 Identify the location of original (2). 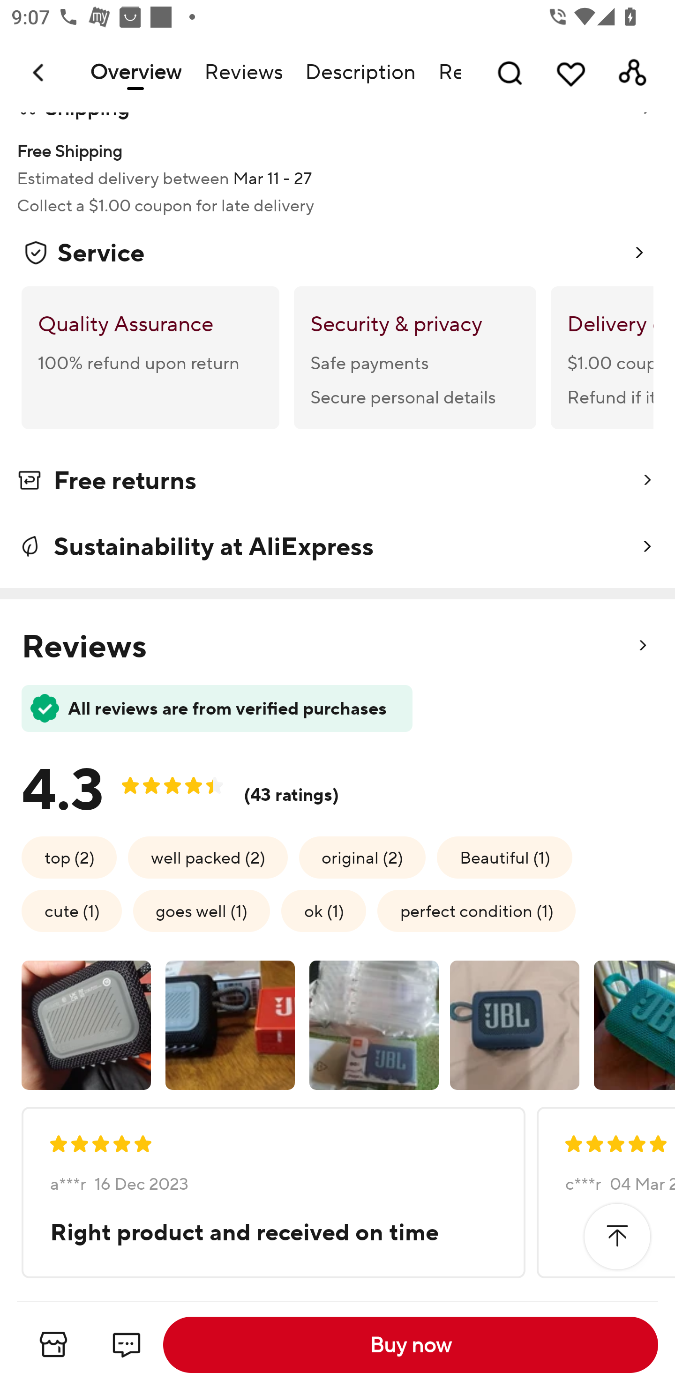
(362, 857).